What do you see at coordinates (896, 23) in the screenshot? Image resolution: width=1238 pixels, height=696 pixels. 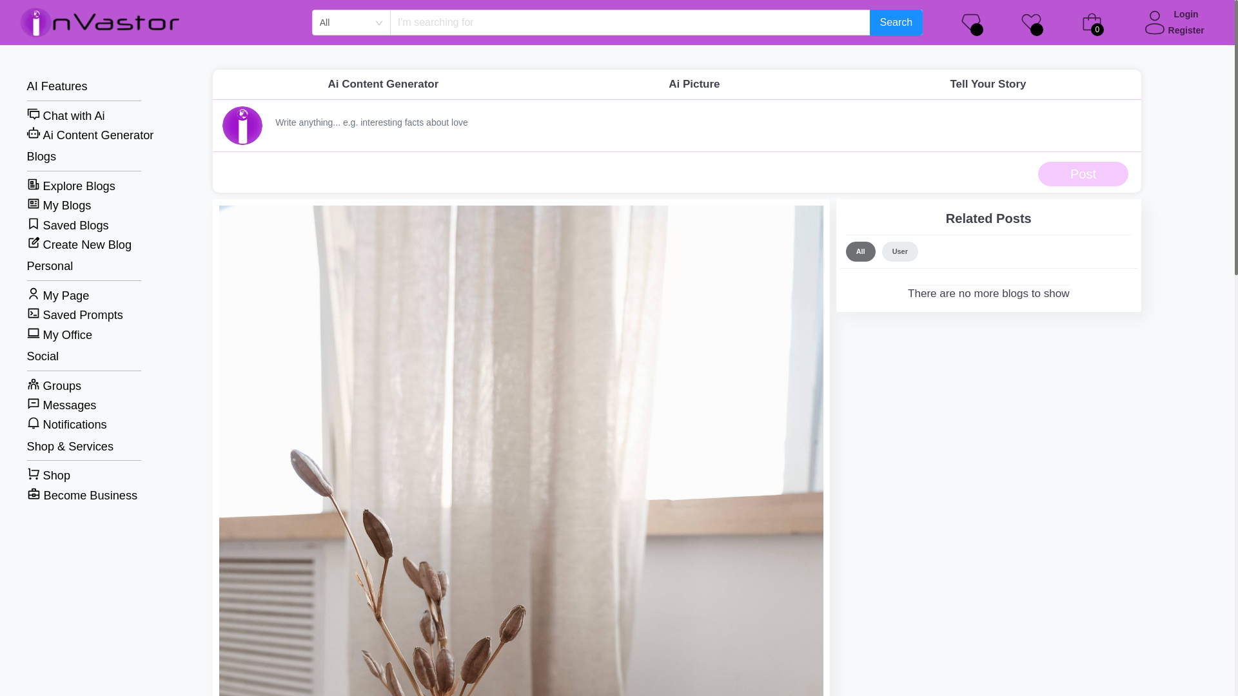 I see `Search` at bounding box center [896, 23].